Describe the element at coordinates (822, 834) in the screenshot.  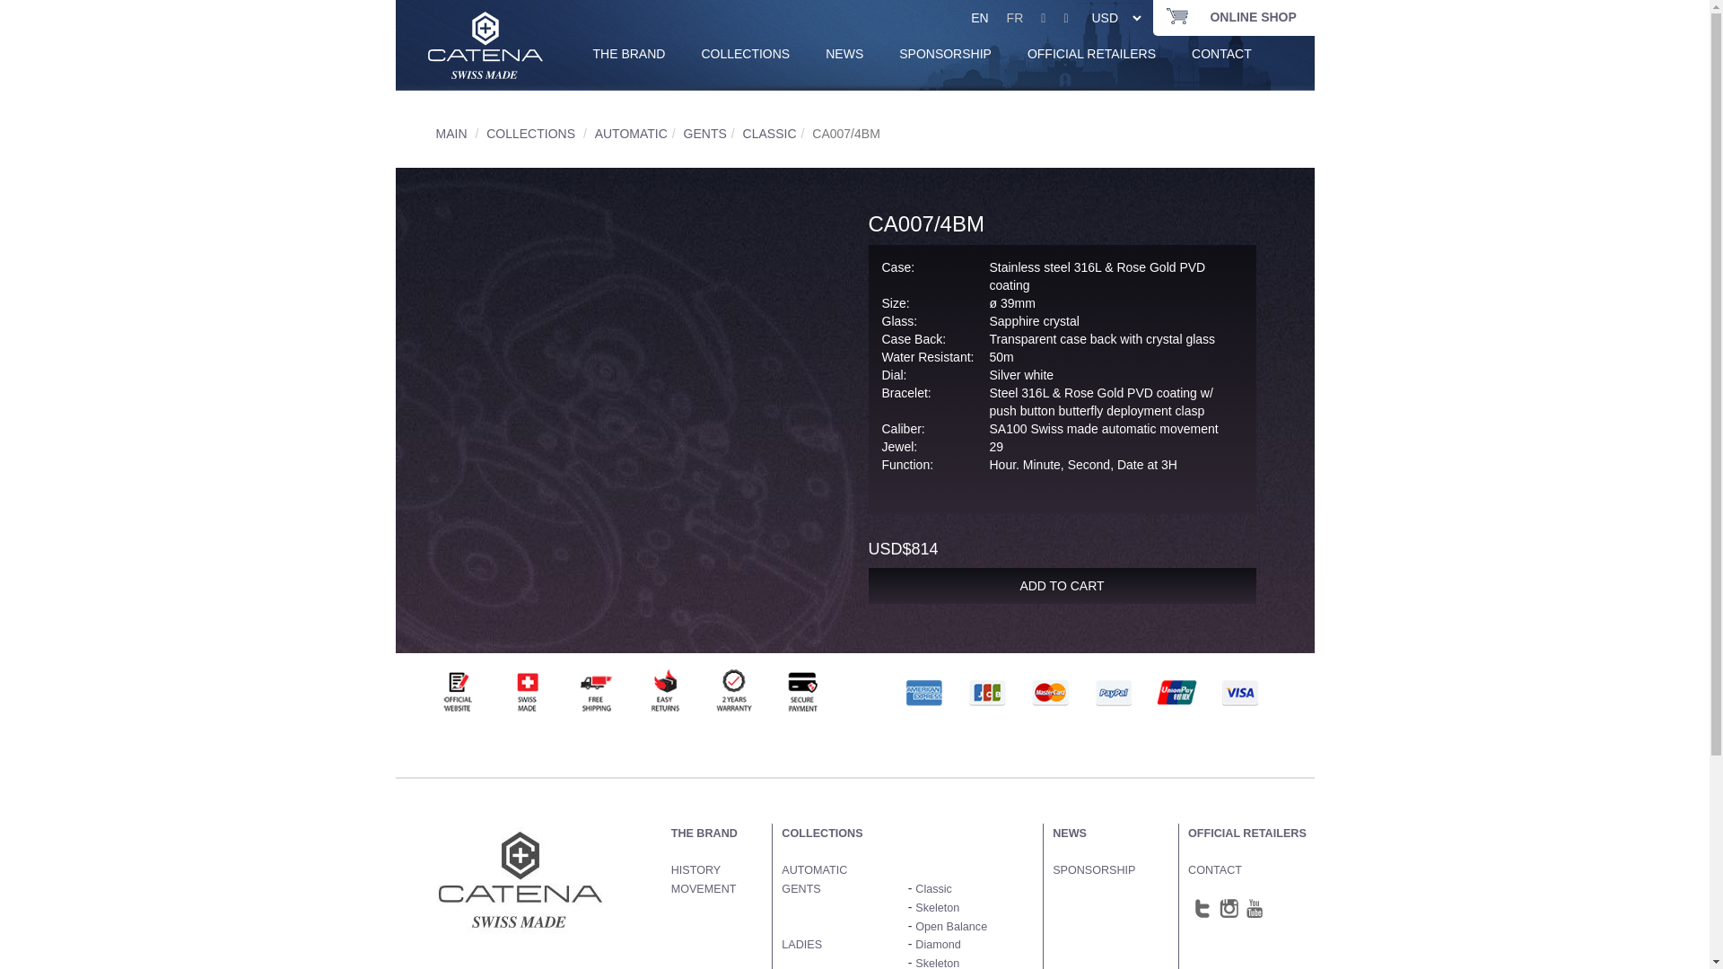
I see `COLLECTIONS` at that location.